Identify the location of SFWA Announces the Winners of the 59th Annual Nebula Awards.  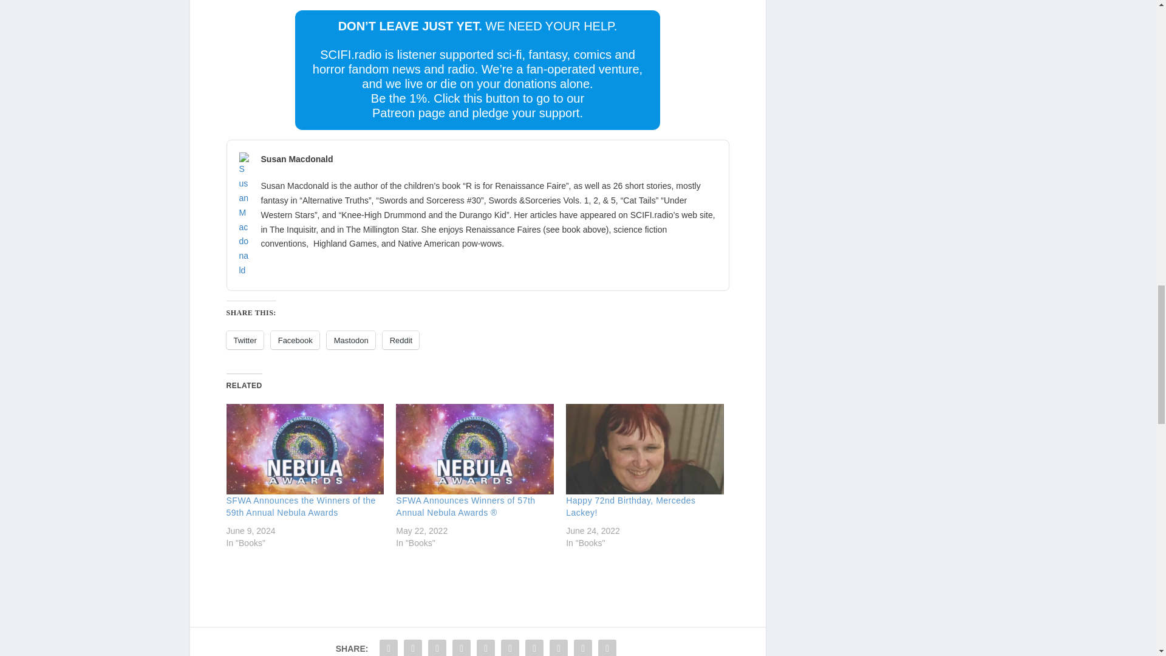
(305, 449).